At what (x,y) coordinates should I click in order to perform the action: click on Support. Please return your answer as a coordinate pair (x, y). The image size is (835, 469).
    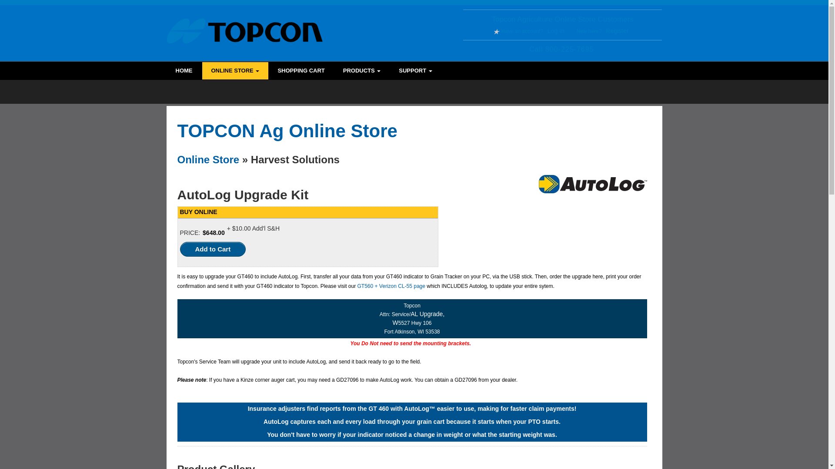
    Looking at the image, I should click on (415, 70).